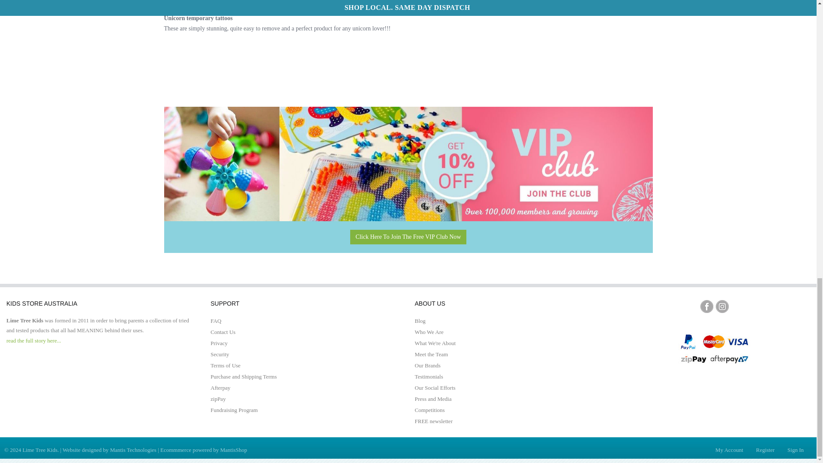 This screenshot has width=823, height=463. Describe the element at coordinates (706, 306) in the screenshot. I see `Lime Tree Kids on Facebook` at that location.